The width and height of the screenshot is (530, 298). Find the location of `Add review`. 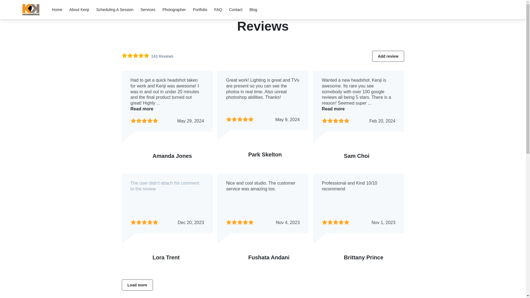

Add review is located at coordinates (388, 56).